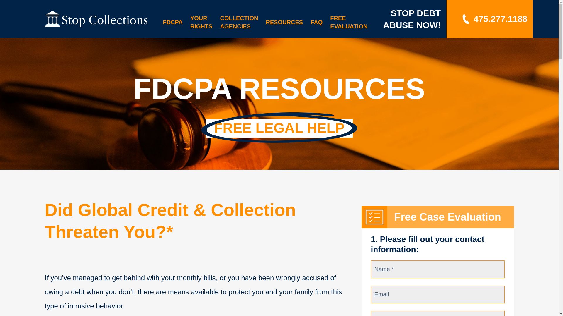  I want to click on RESOURCES, so click(284, 22).